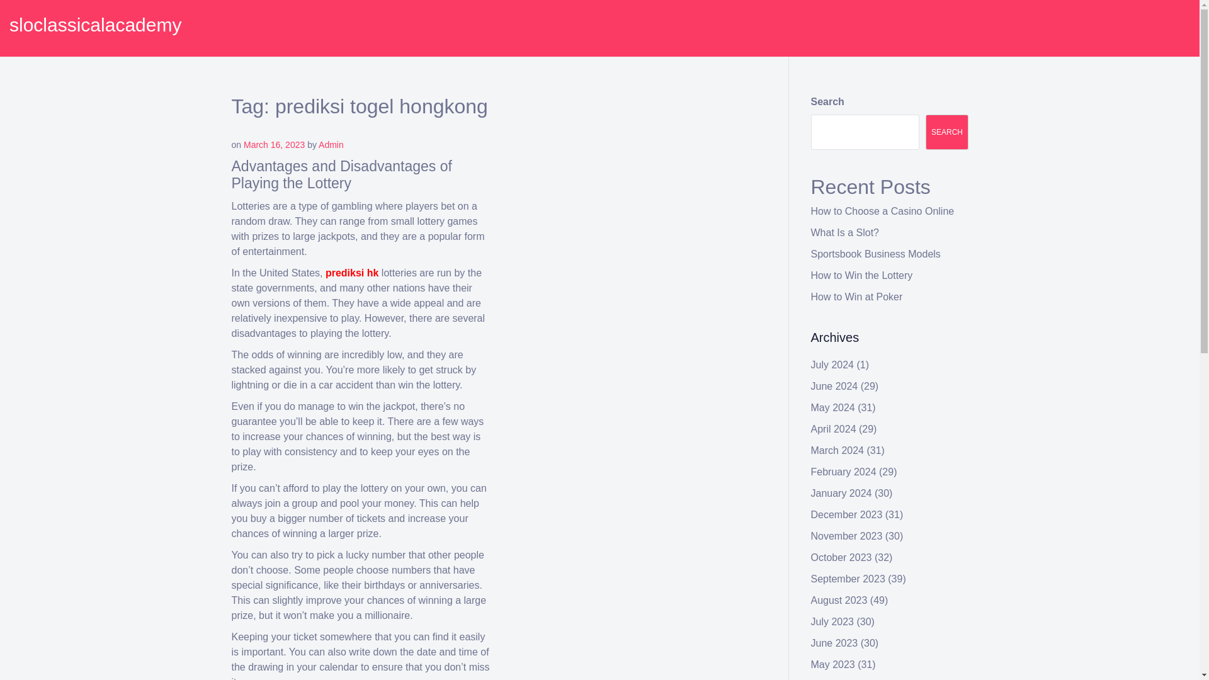 The width and height of the screenshot is (1209, 680). Describe the element at coordinates (832, 664) in the screenshot. I see `May 2023` at that location.